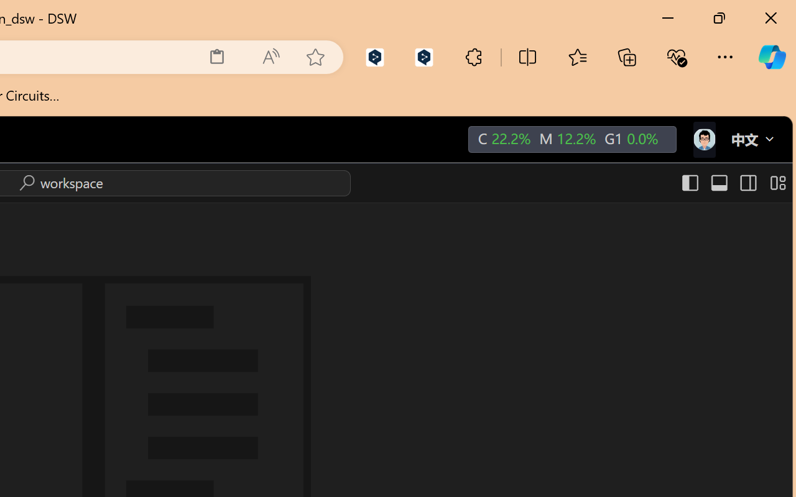 The height and width of the screenshot is (497, 796). What do you see at coordinates (719, 183) in the screenshot?
I see `Toggle Panel (Ctrl+J)` at bounding box center [719, 183].